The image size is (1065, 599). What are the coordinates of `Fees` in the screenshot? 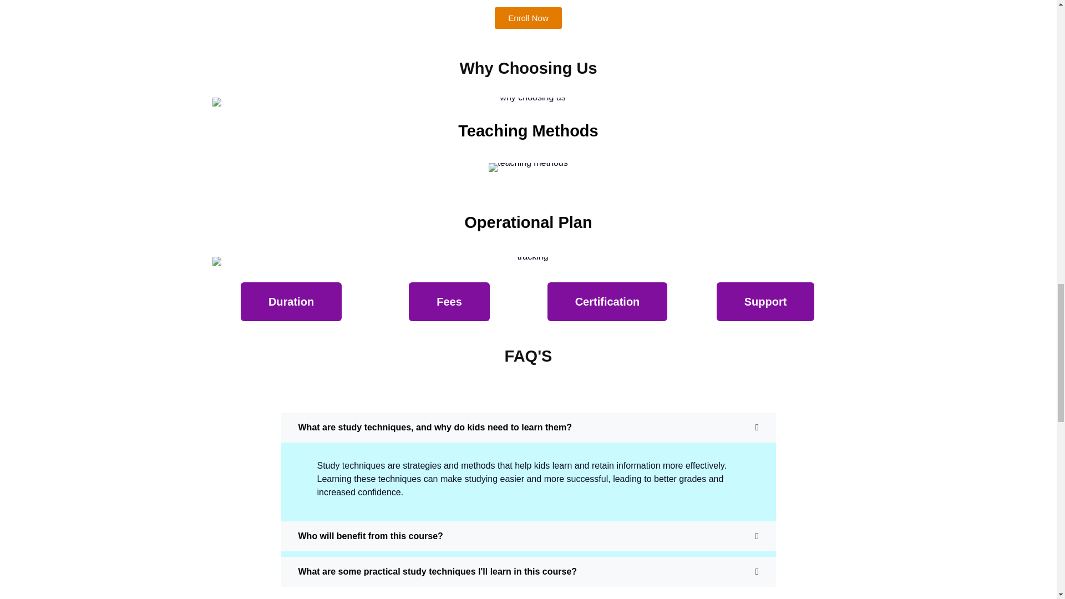 It's located at (449, 301).